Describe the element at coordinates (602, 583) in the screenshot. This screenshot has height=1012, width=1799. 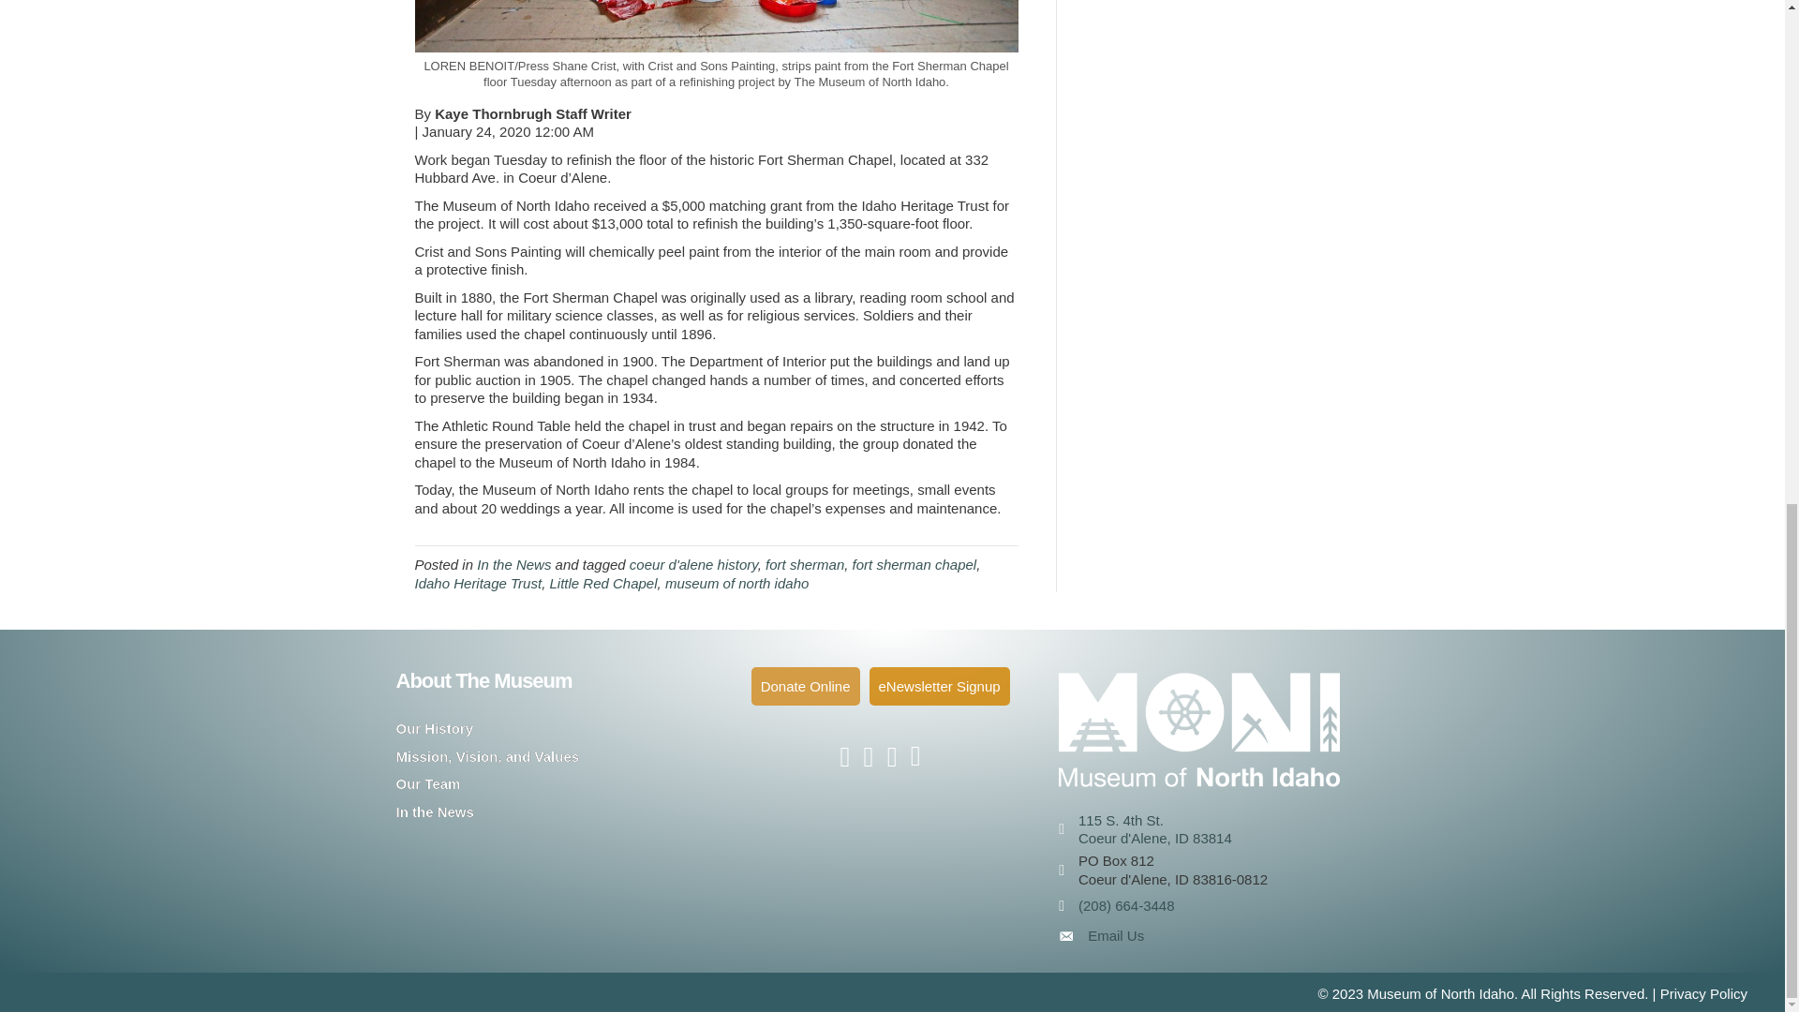
I see `Little Red Chapel` at that location.